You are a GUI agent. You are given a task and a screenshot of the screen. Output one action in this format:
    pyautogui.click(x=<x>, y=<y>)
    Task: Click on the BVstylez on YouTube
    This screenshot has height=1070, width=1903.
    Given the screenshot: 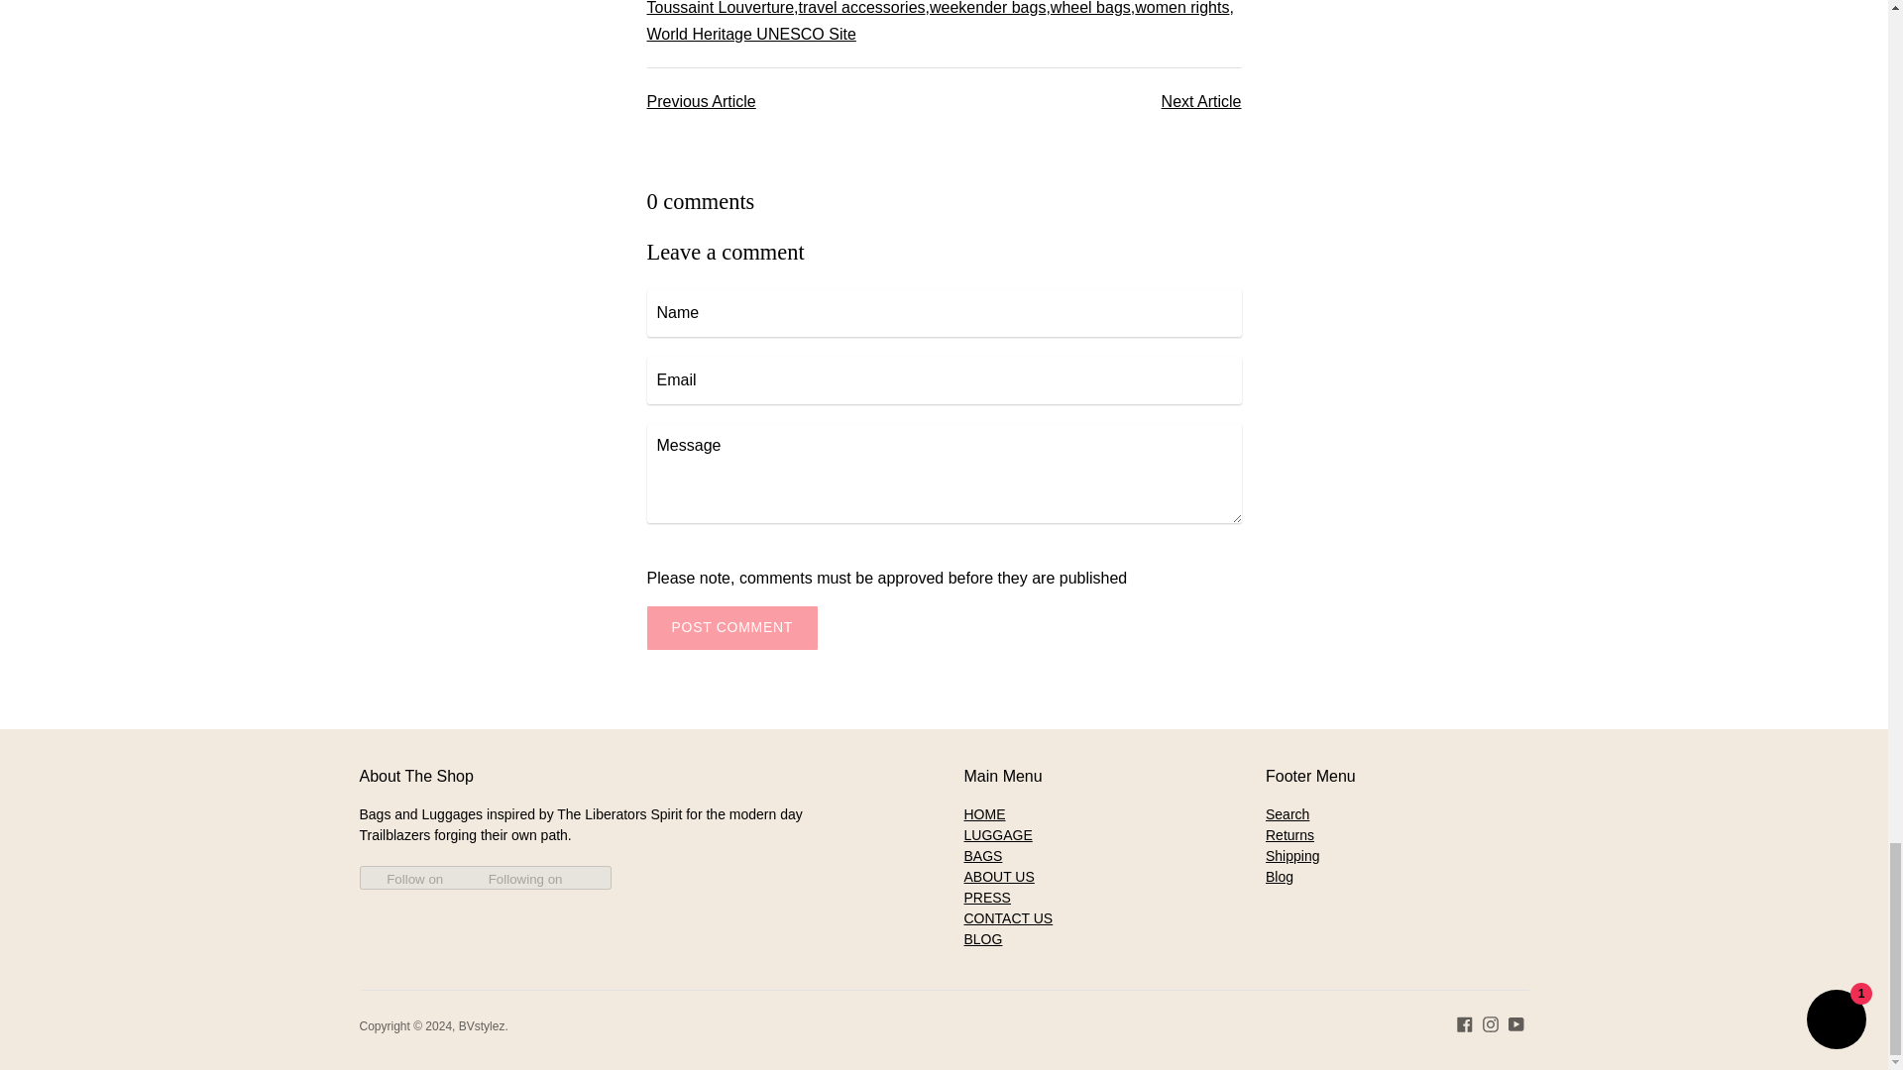 What is the action you would take?
    pyautogui.click(x=1516, y=1022)
    